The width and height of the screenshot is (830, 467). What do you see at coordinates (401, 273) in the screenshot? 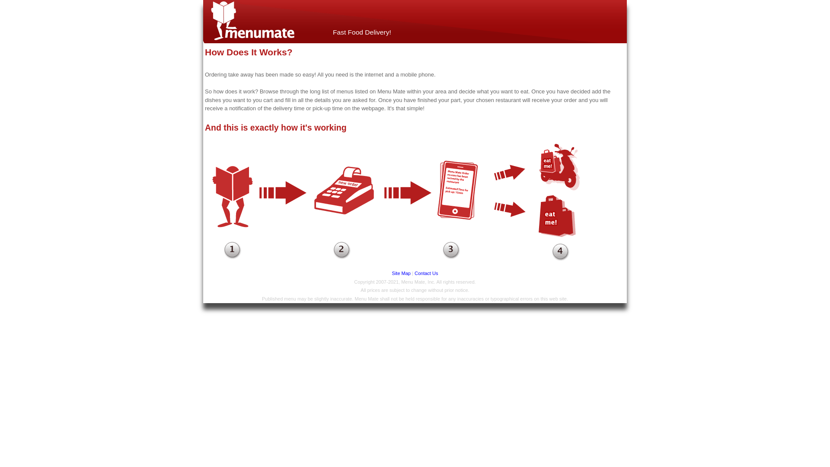
I see `Site Map` at bounding box center [401, 273].